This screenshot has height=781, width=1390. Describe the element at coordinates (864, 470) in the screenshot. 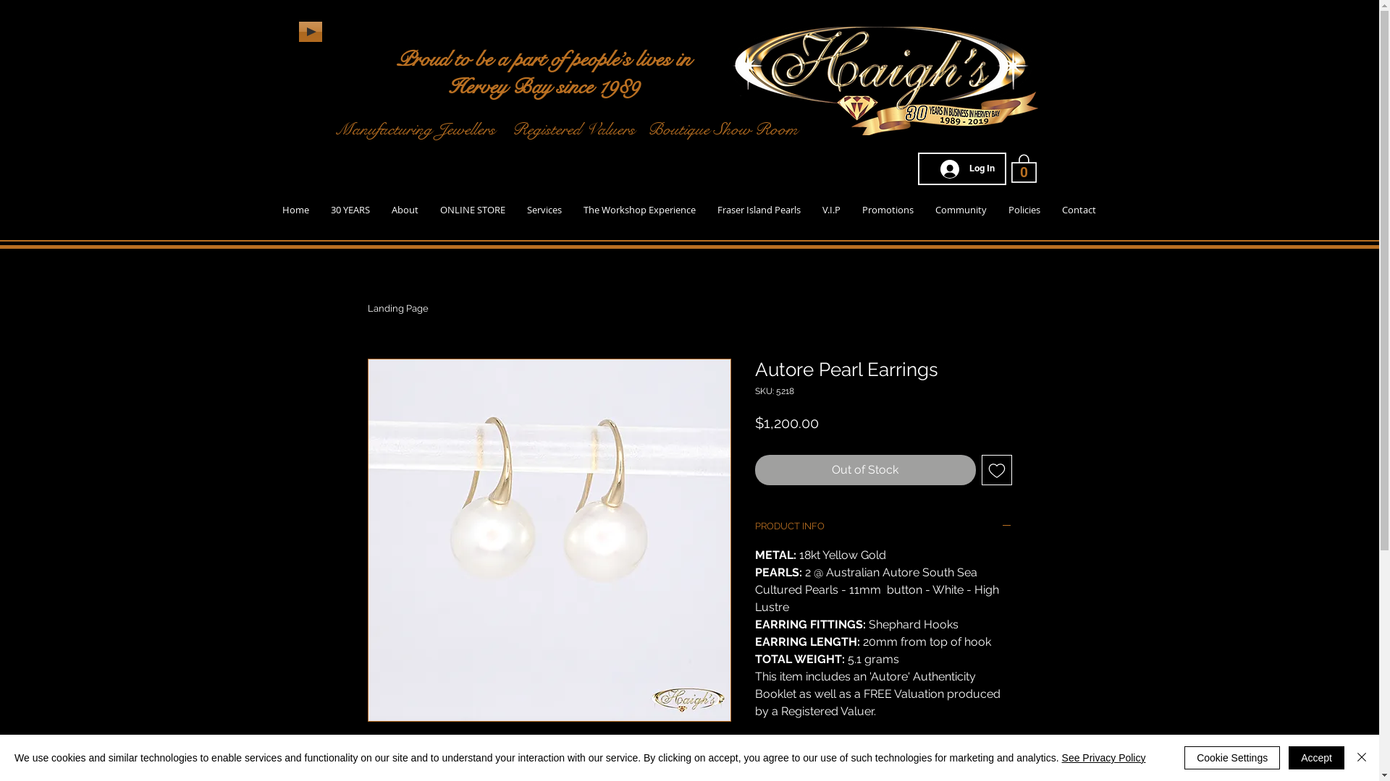

I see `Out of Stock` at that location.